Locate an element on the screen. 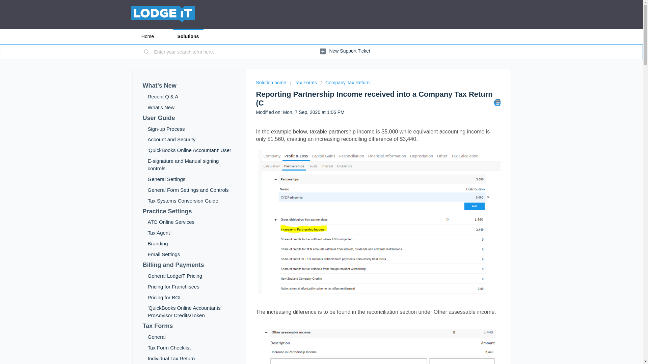 The height and width of the screenshot is (364, 648). What's New is located at coordinates (192, 108).